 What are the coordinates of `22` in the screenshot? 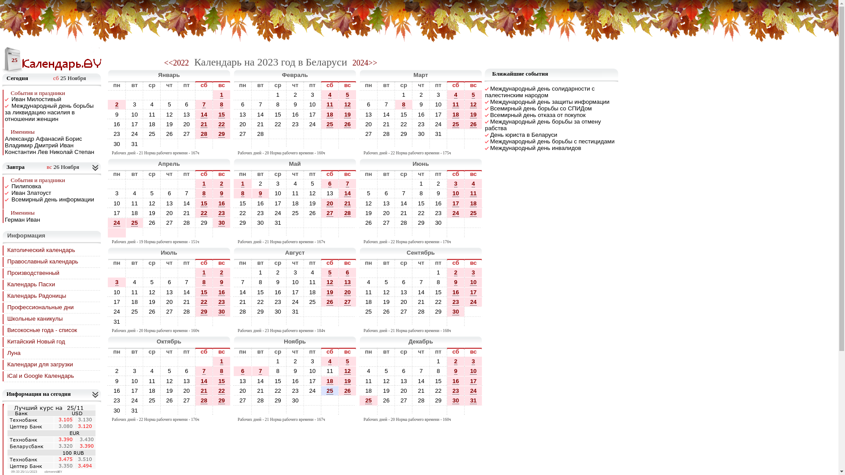 It's located at (204, 302).